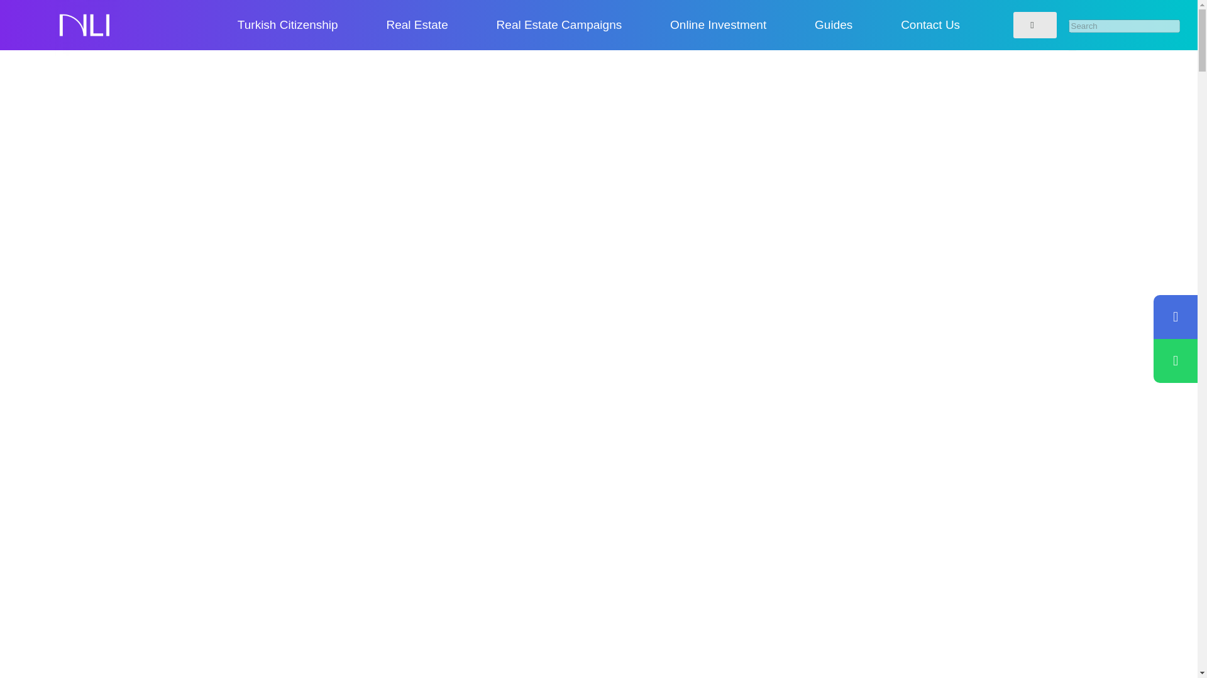  Describe the element at coordinates (506, 517) in the screenshot. I see `Email` at that location.